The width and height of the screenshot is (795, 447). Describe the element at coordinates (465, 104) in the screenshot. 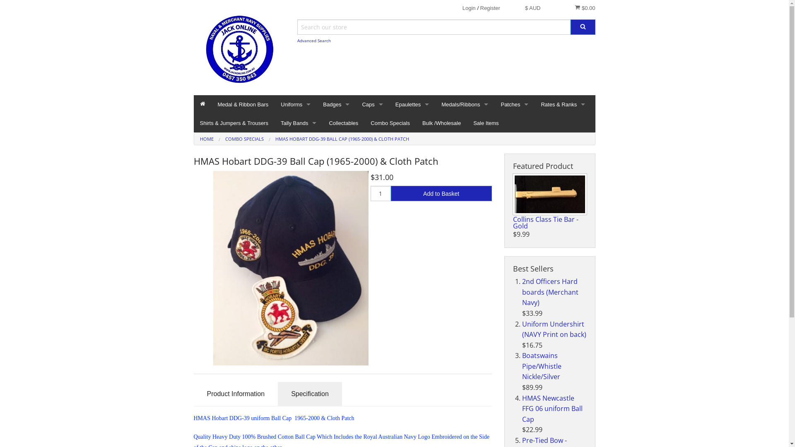

I see `Medals/Ribbons` at that location.